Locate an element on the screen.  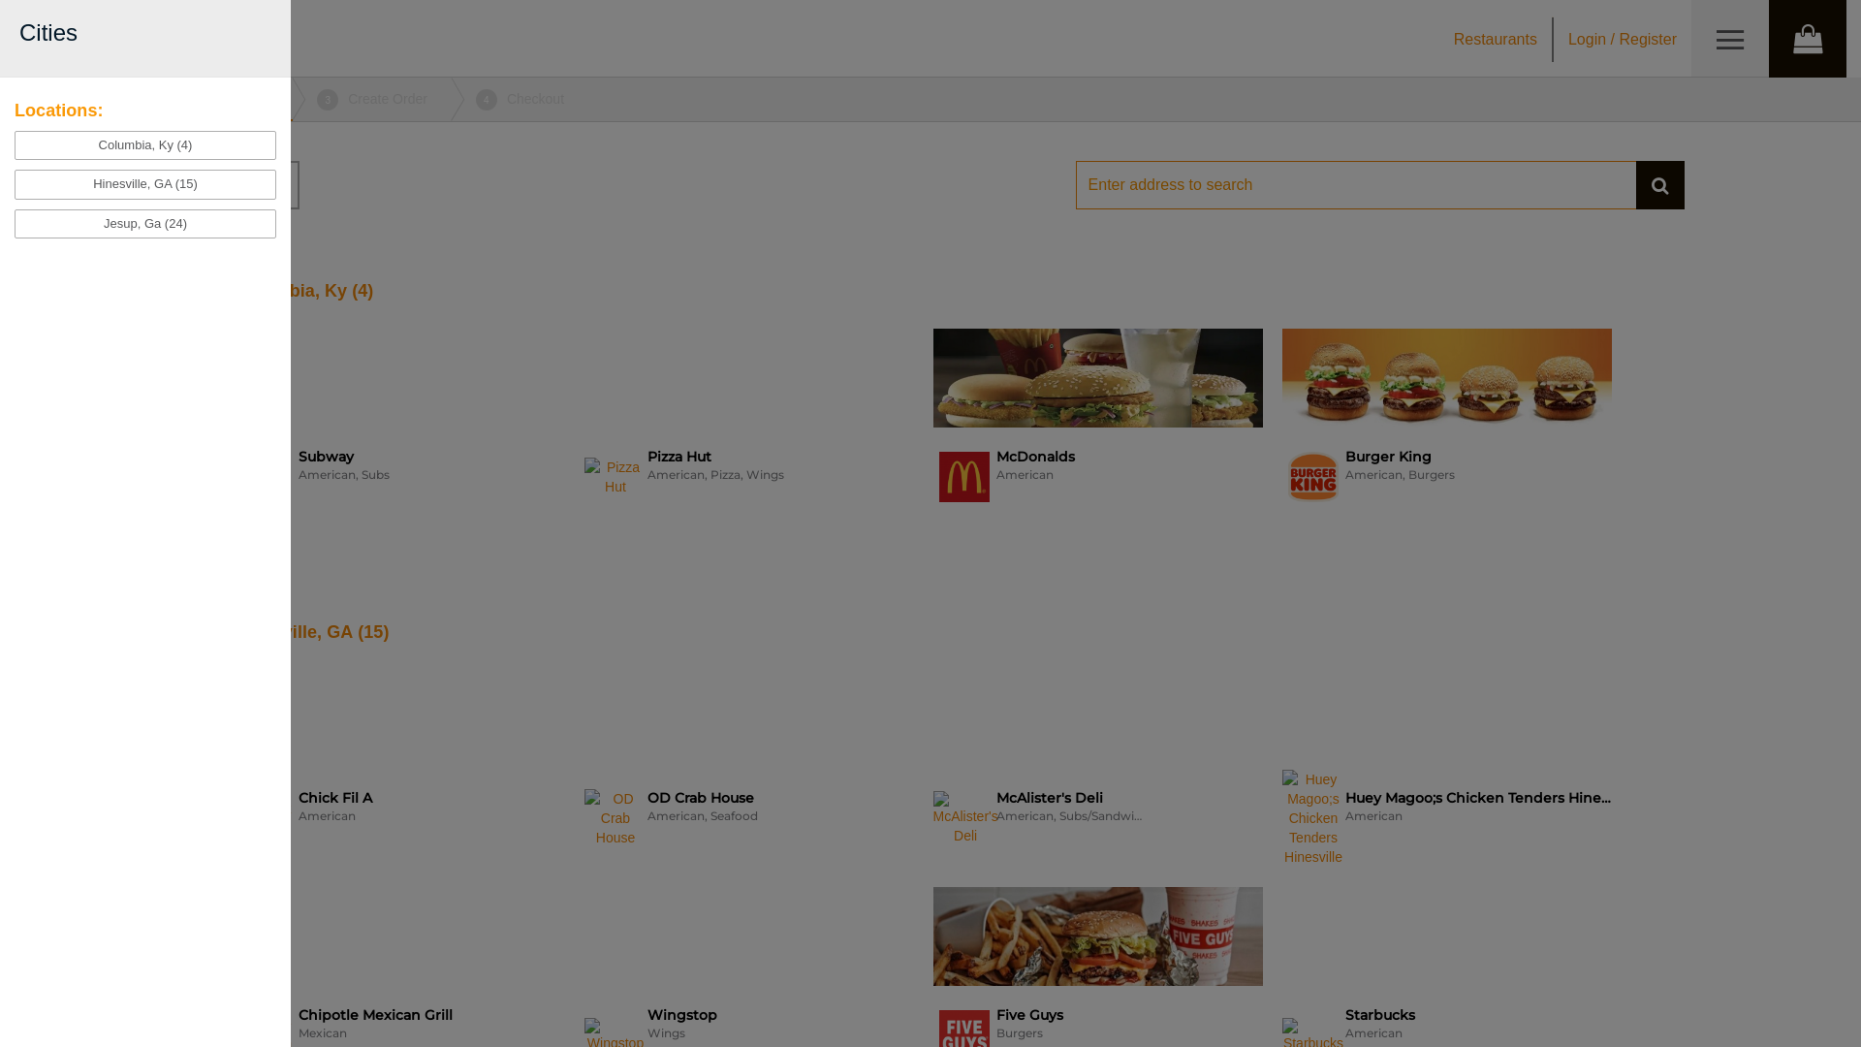
Columbia, Ky(4) is located at coordinates (304, 291).